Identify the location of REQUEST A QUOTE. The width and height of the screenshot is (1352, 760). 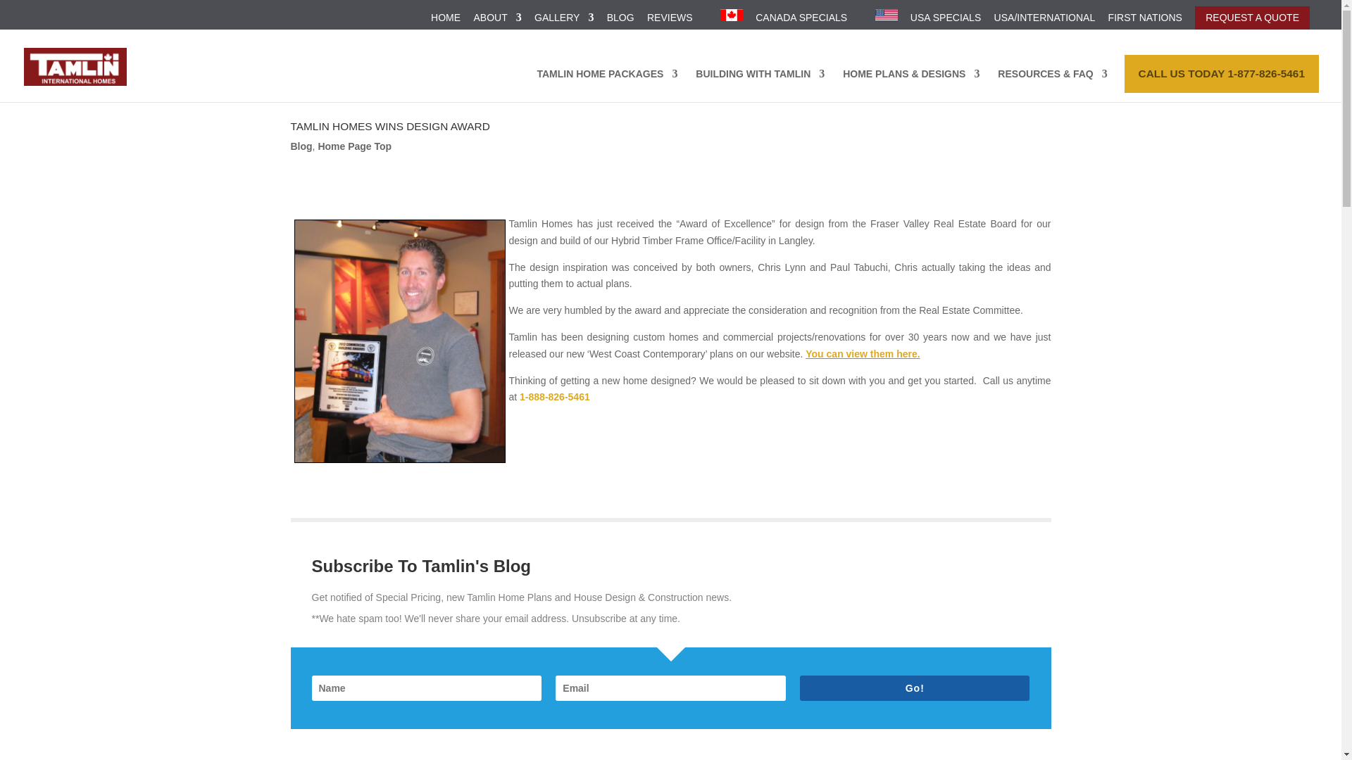
(1252, 18).